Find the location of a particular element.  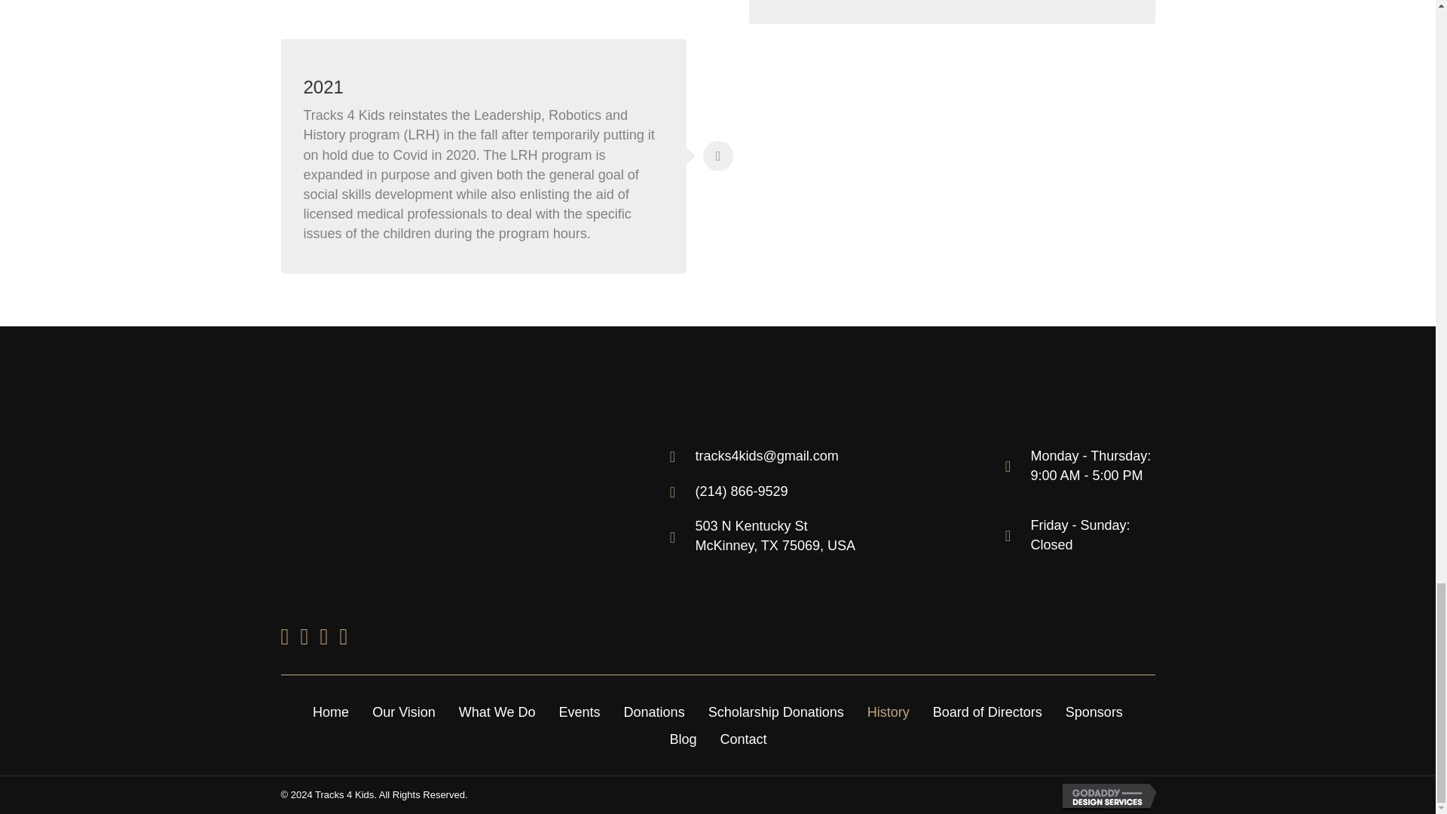

What We Do is located at coordinates (776, 711).